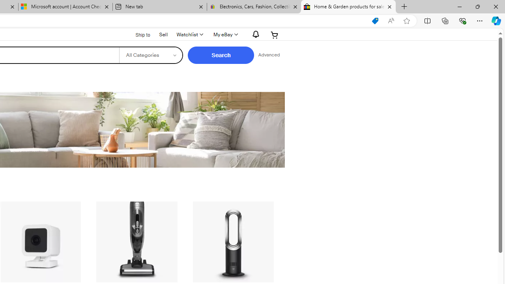  I want to click on New tab, so click(159, 7).